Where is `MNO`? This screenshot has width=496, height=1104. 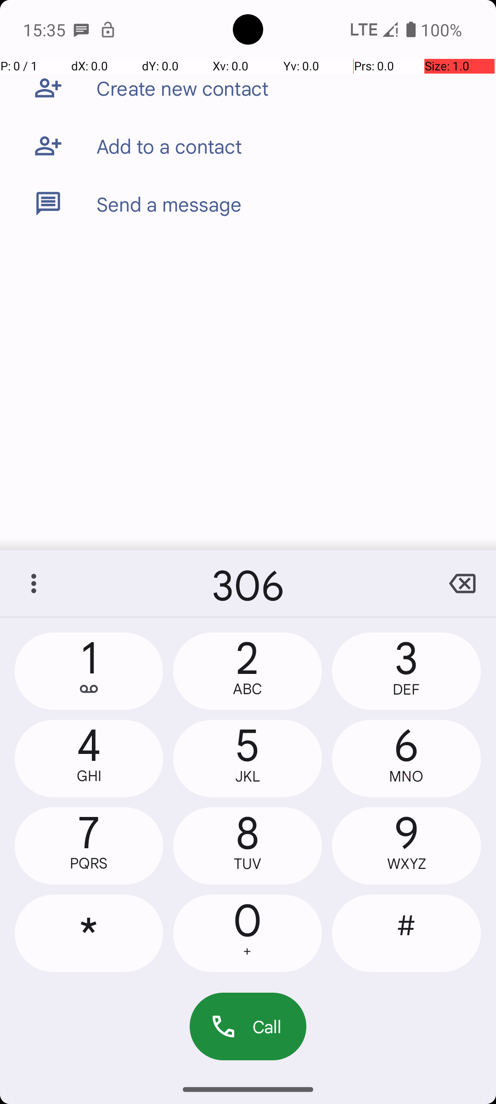
MNO is located at coordinates (406, 776).